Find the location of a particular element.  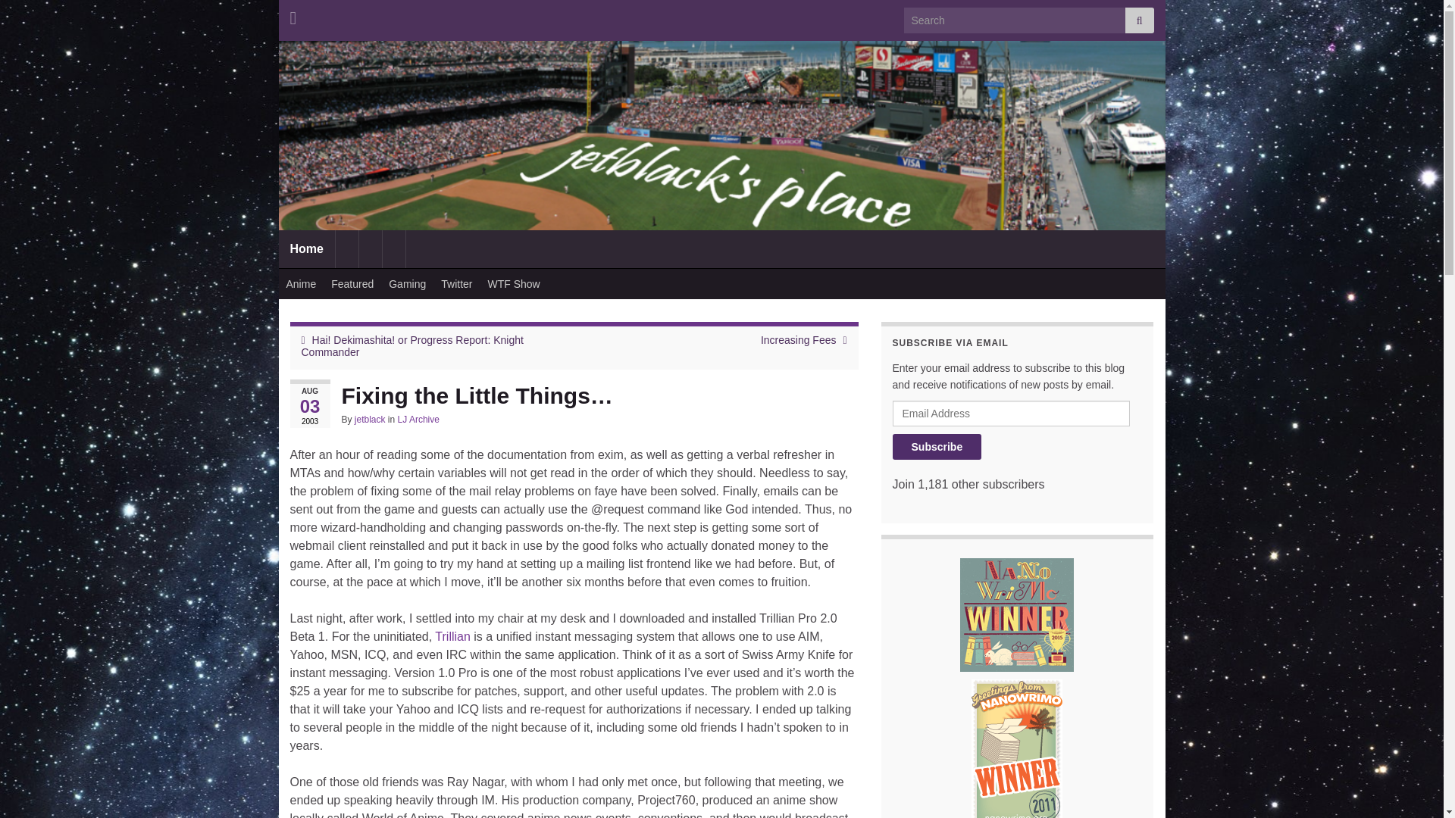

jetblack is located at coordinates (370, 419).